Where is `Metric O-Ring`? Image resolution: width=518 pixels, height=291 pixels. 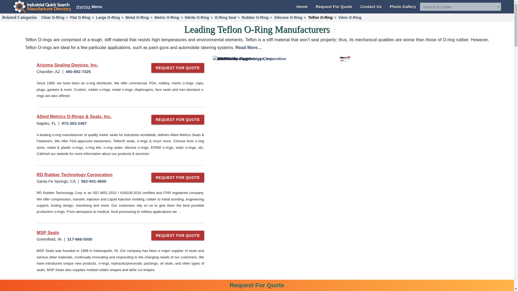
Metric O-Ring is located at coordinates (166, 17).